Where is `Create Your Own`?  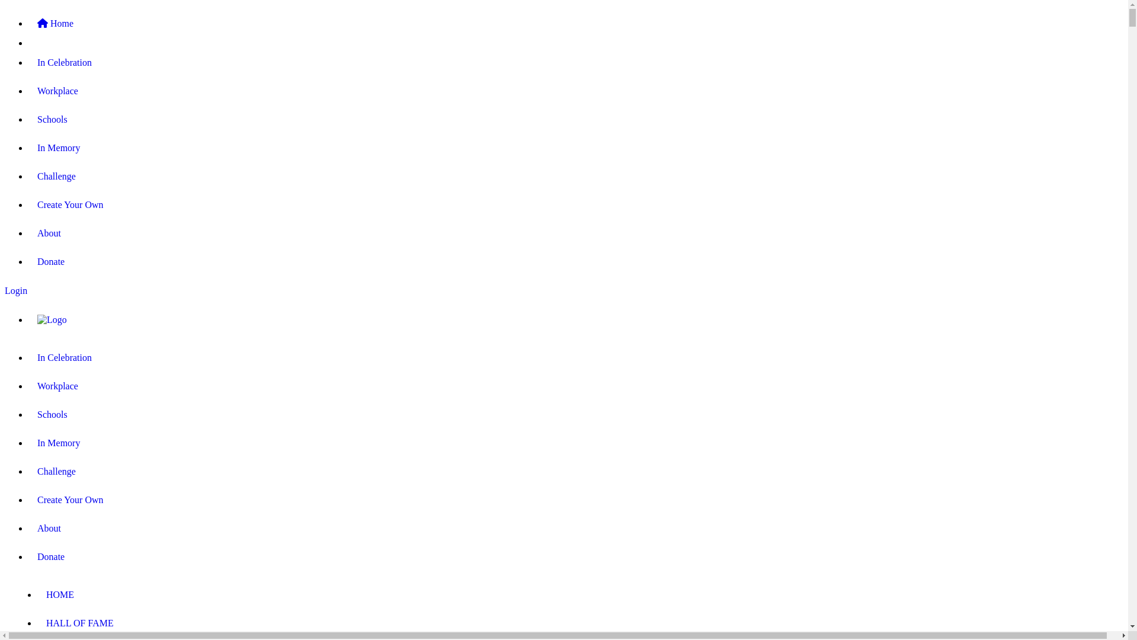 Create Your Own is located at coordinates (576, 500).